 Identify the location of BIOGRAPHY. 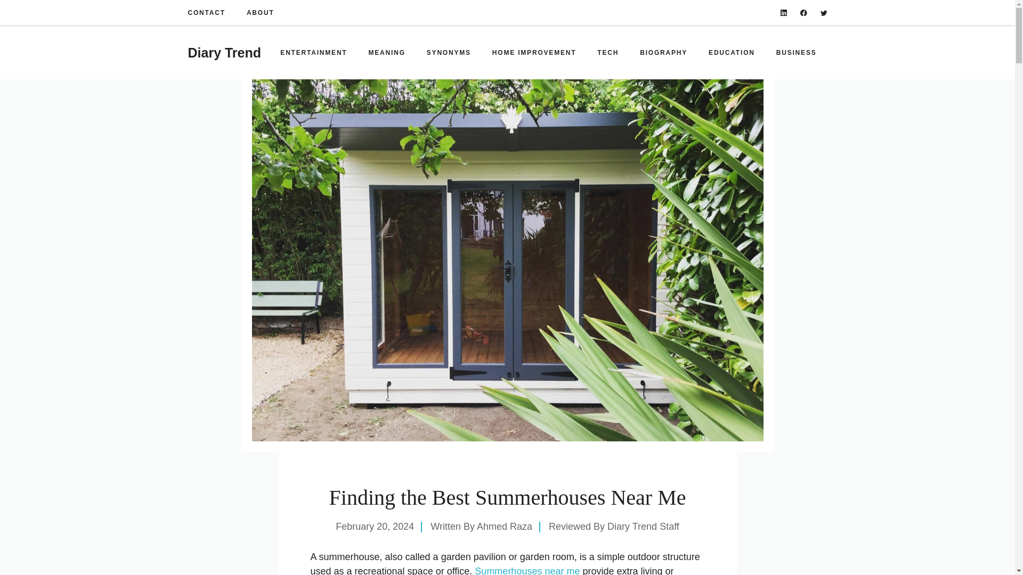
(663, 52).